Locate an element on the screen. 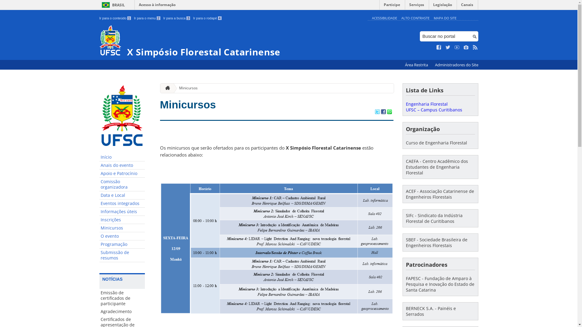  Participe is located at coordinates (392, 6).